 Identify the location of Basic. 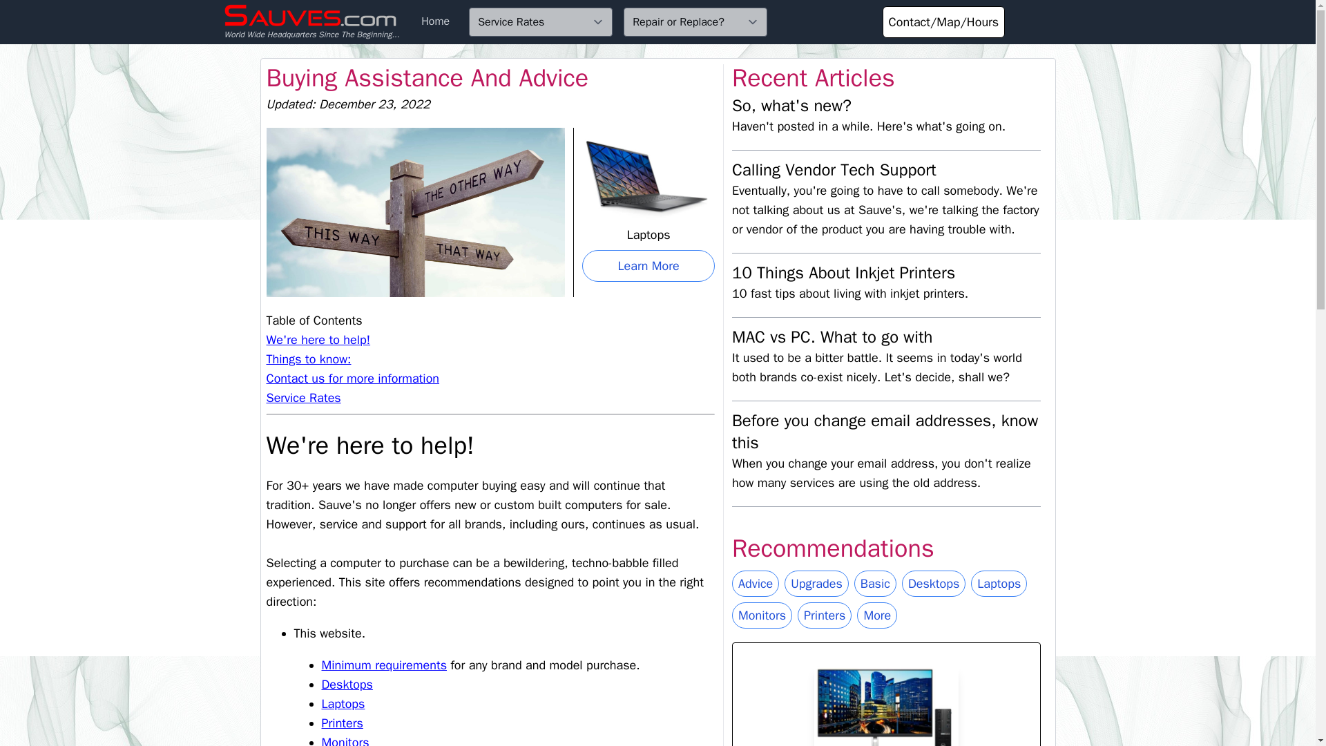
(874, 584).